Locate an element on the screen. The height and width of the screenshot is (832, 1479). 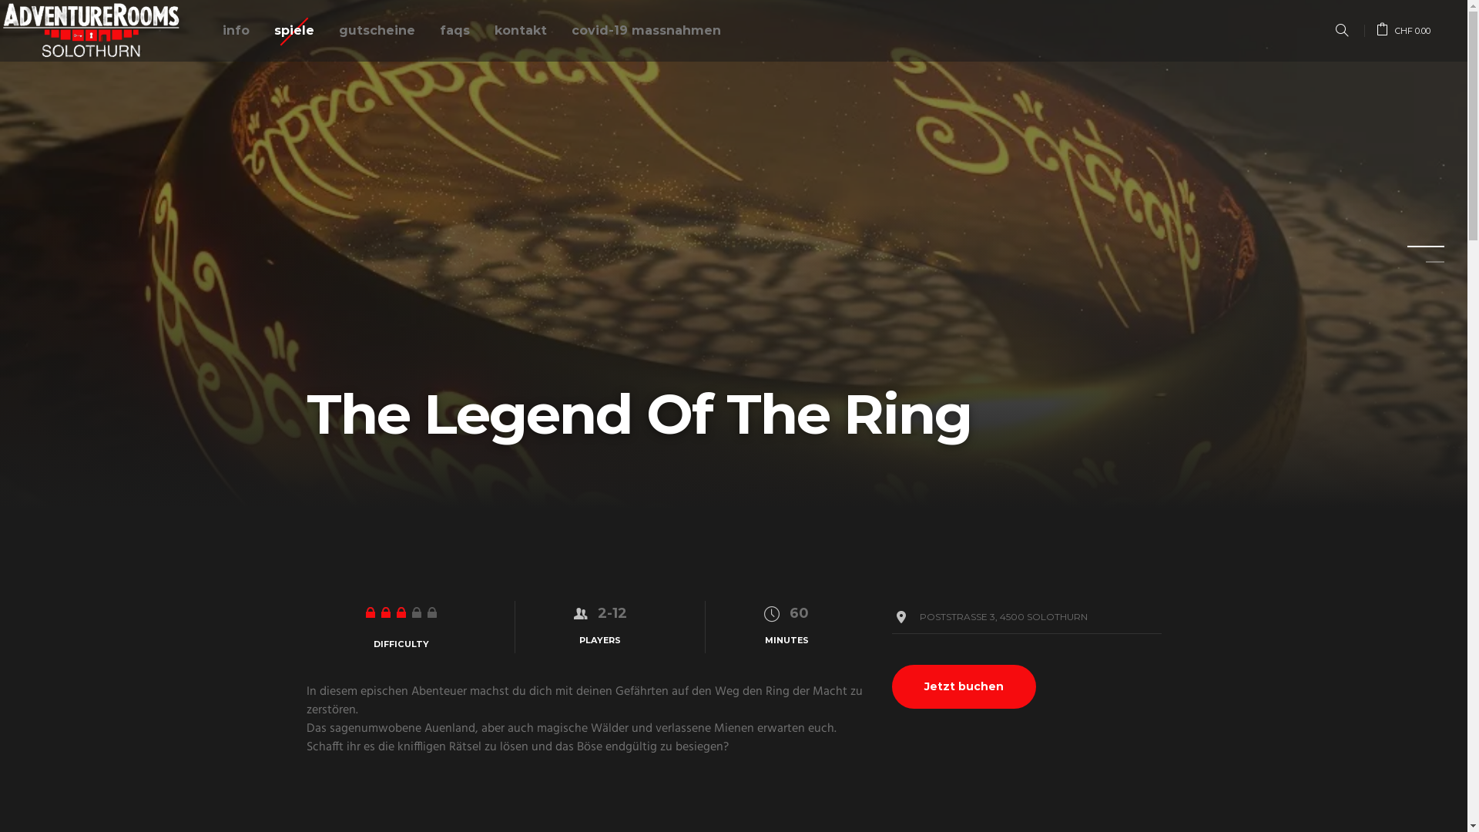
CHF 0.00 is located at coordinates (1404, 31).